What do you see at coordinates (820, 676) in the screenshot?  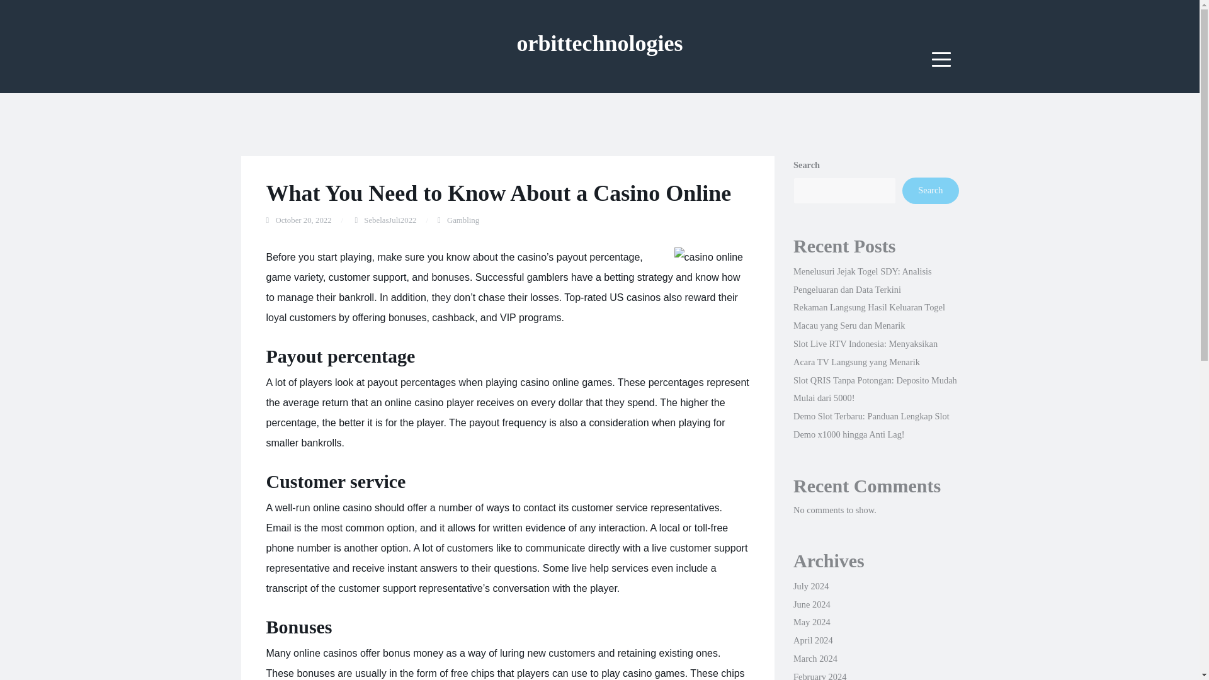 I see `February 2024` at bounding box center [820, 676].